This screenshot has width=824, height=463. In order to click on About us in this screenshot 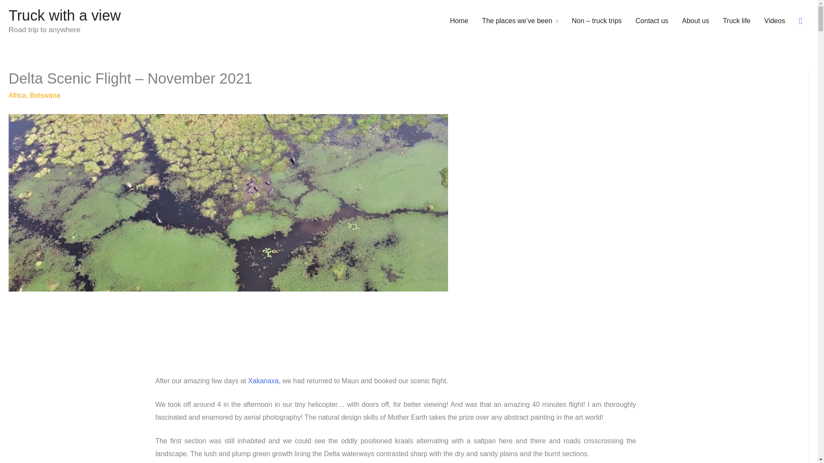, I will do `click(695, 21)`.